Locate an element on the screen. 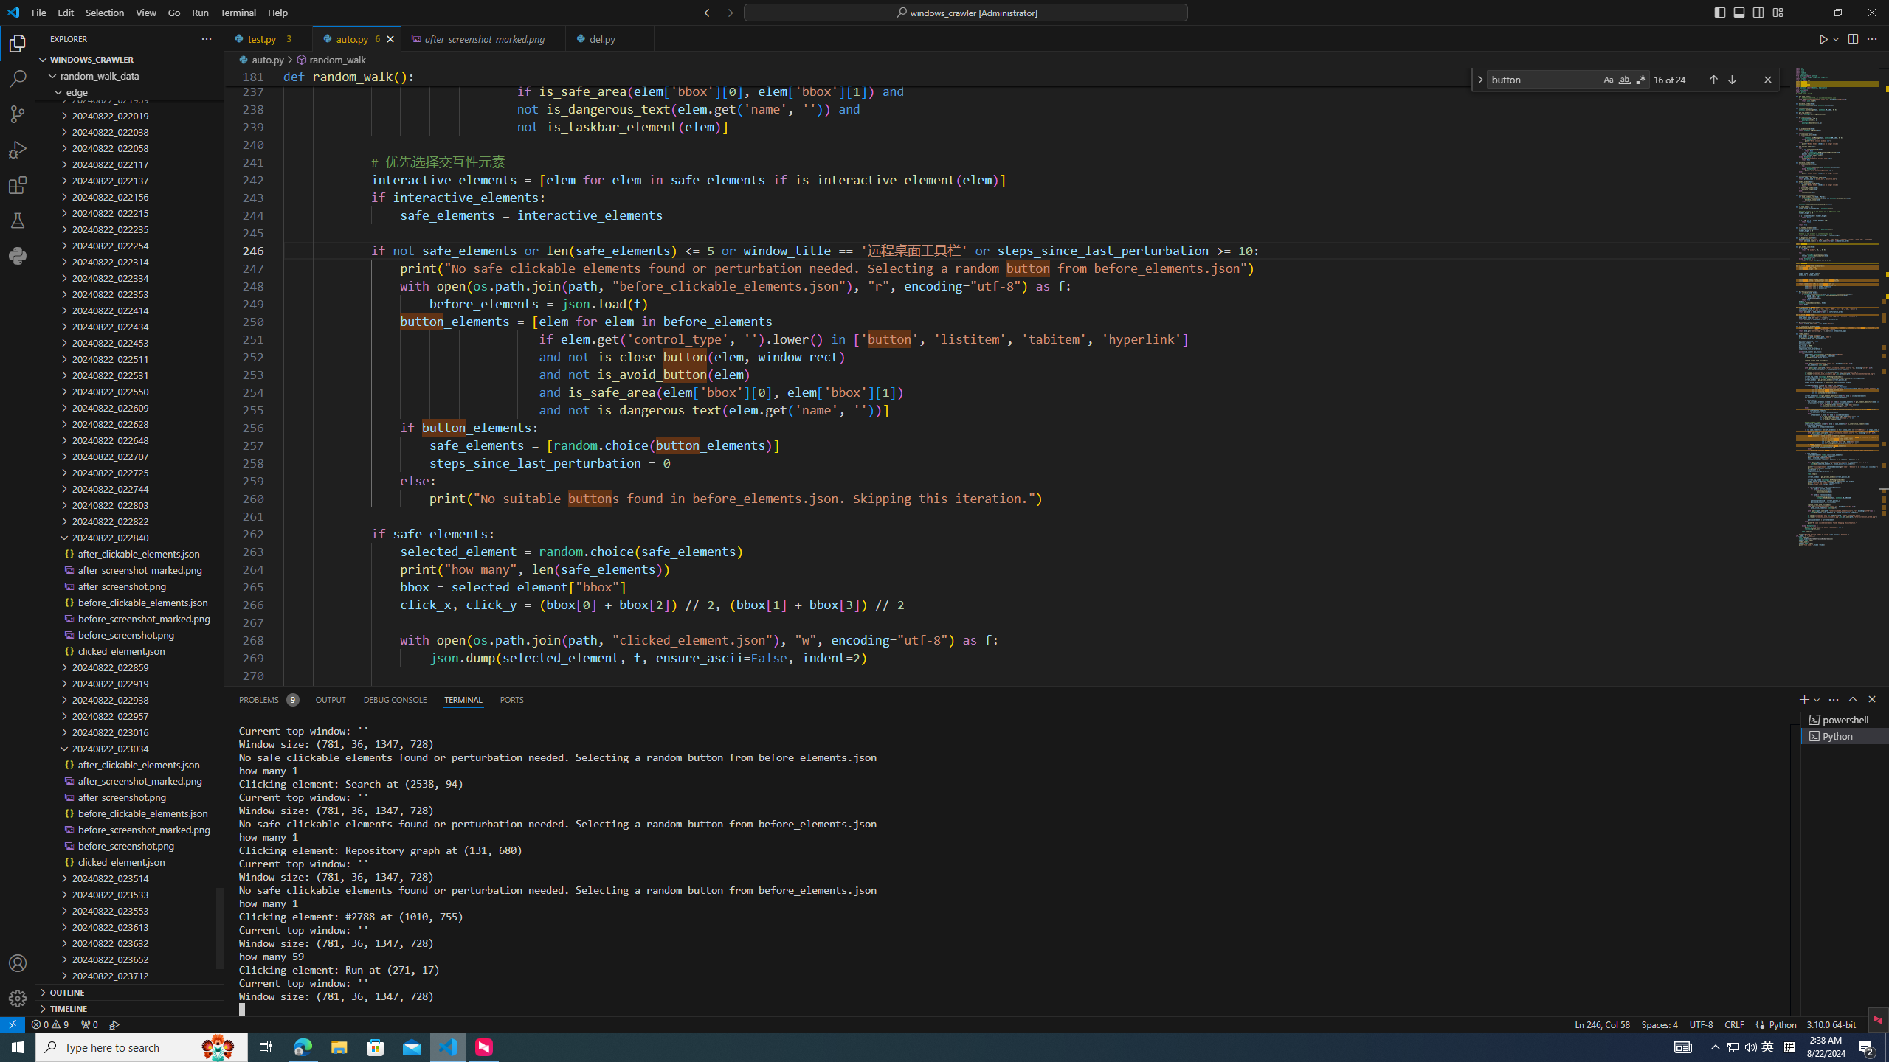 Image resolution: width=1889 pixels, height=1062 pixels. Views and More Actions... is located at coordinates (1833, 699).